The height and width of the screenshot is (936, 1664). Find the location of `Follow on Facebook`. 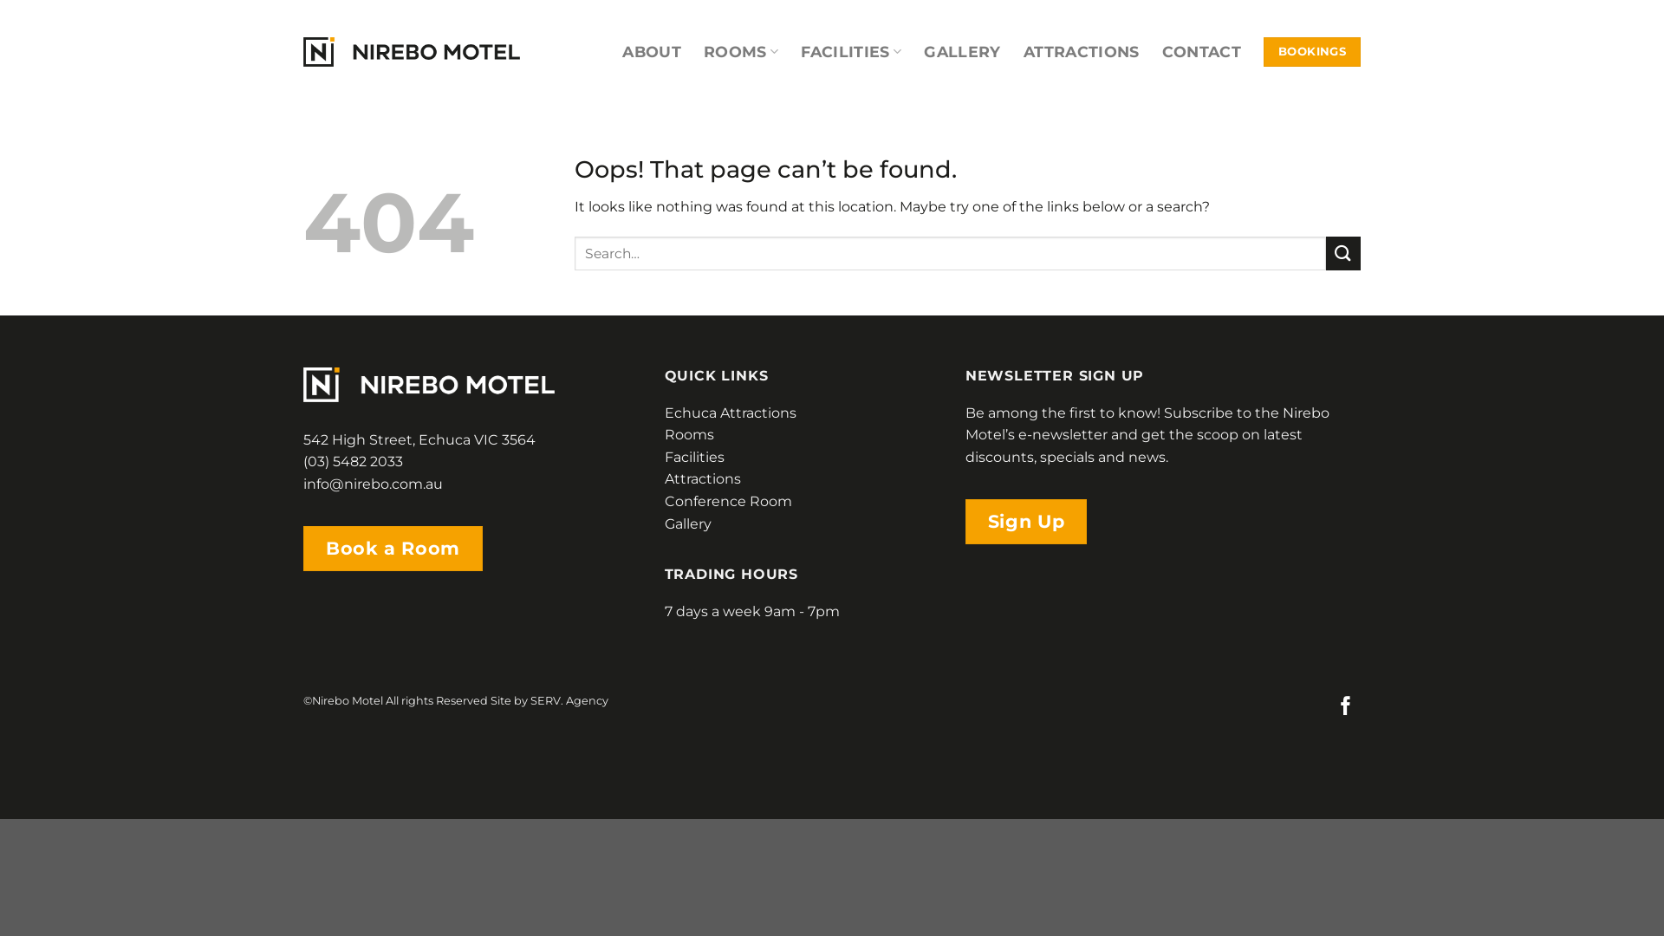

Follow on Facebook is located at coordinates (1346, 707).